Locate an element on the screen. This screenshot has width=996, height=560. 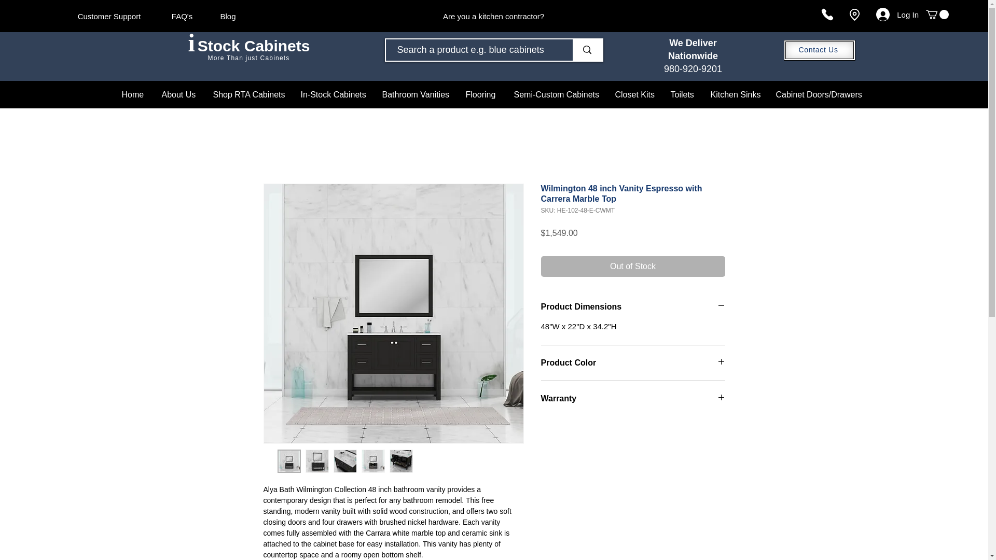
In-Stock Cabinets is located at coordinates (333, 94).